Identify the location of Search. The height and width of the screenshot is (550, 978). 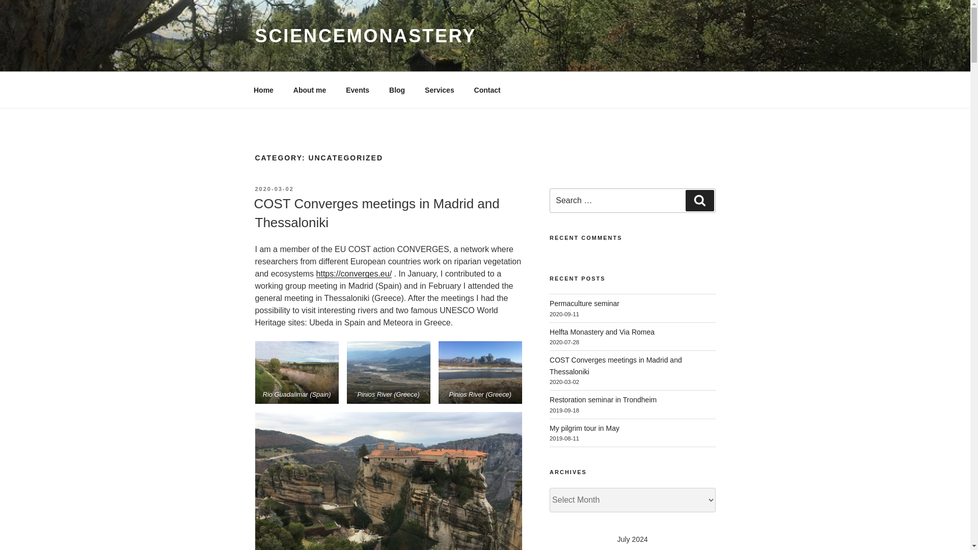
(699, 200).